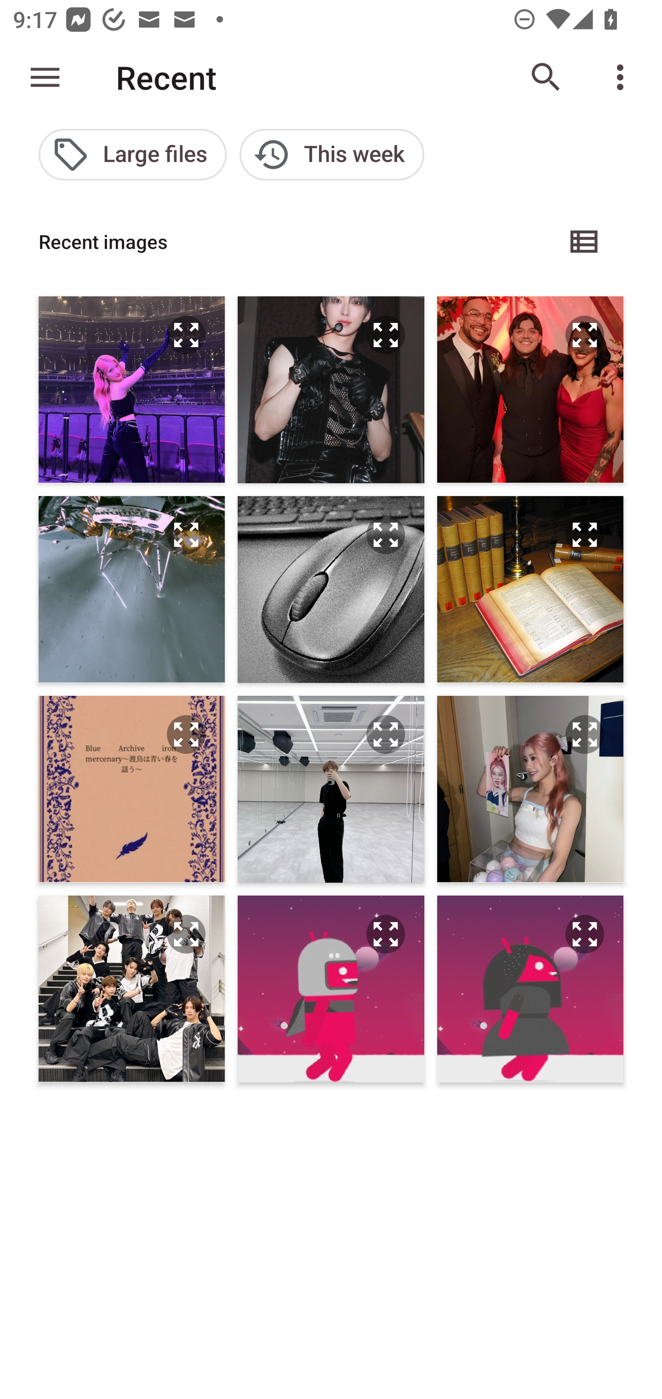 The image size is (662, 1399). What do you see at coordinates (332, 155) in the screenshot?
I see `This week` at bounding box center [332, 155].